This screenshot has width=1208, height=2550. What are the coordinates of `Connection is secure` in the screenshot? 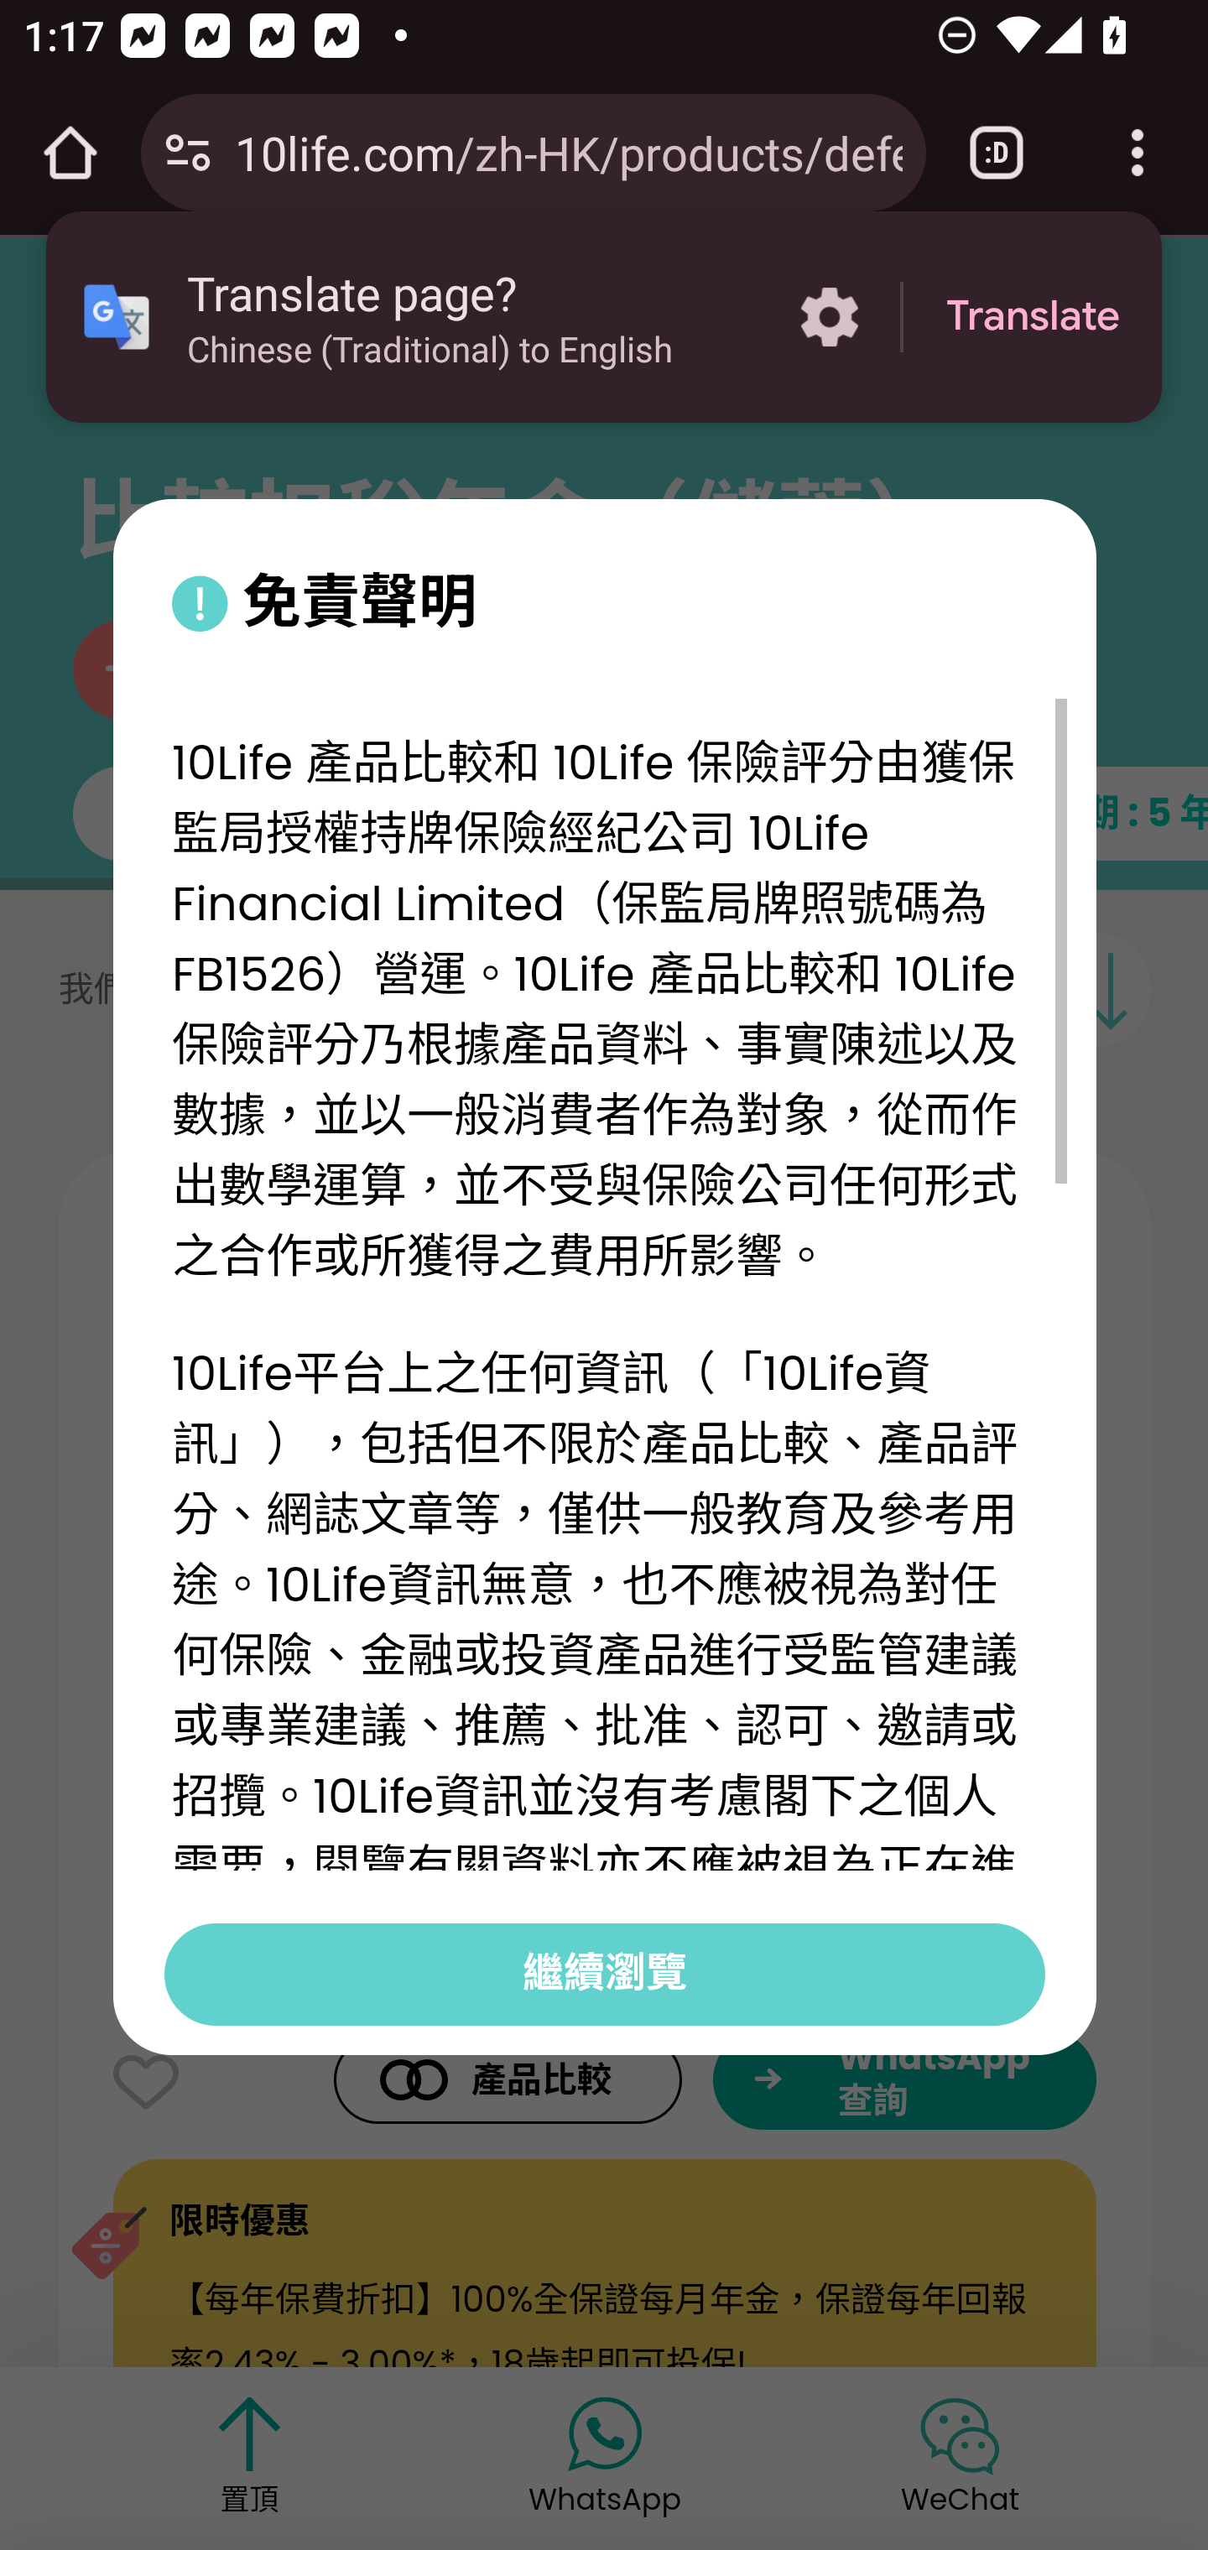 It's located at (188, 153).